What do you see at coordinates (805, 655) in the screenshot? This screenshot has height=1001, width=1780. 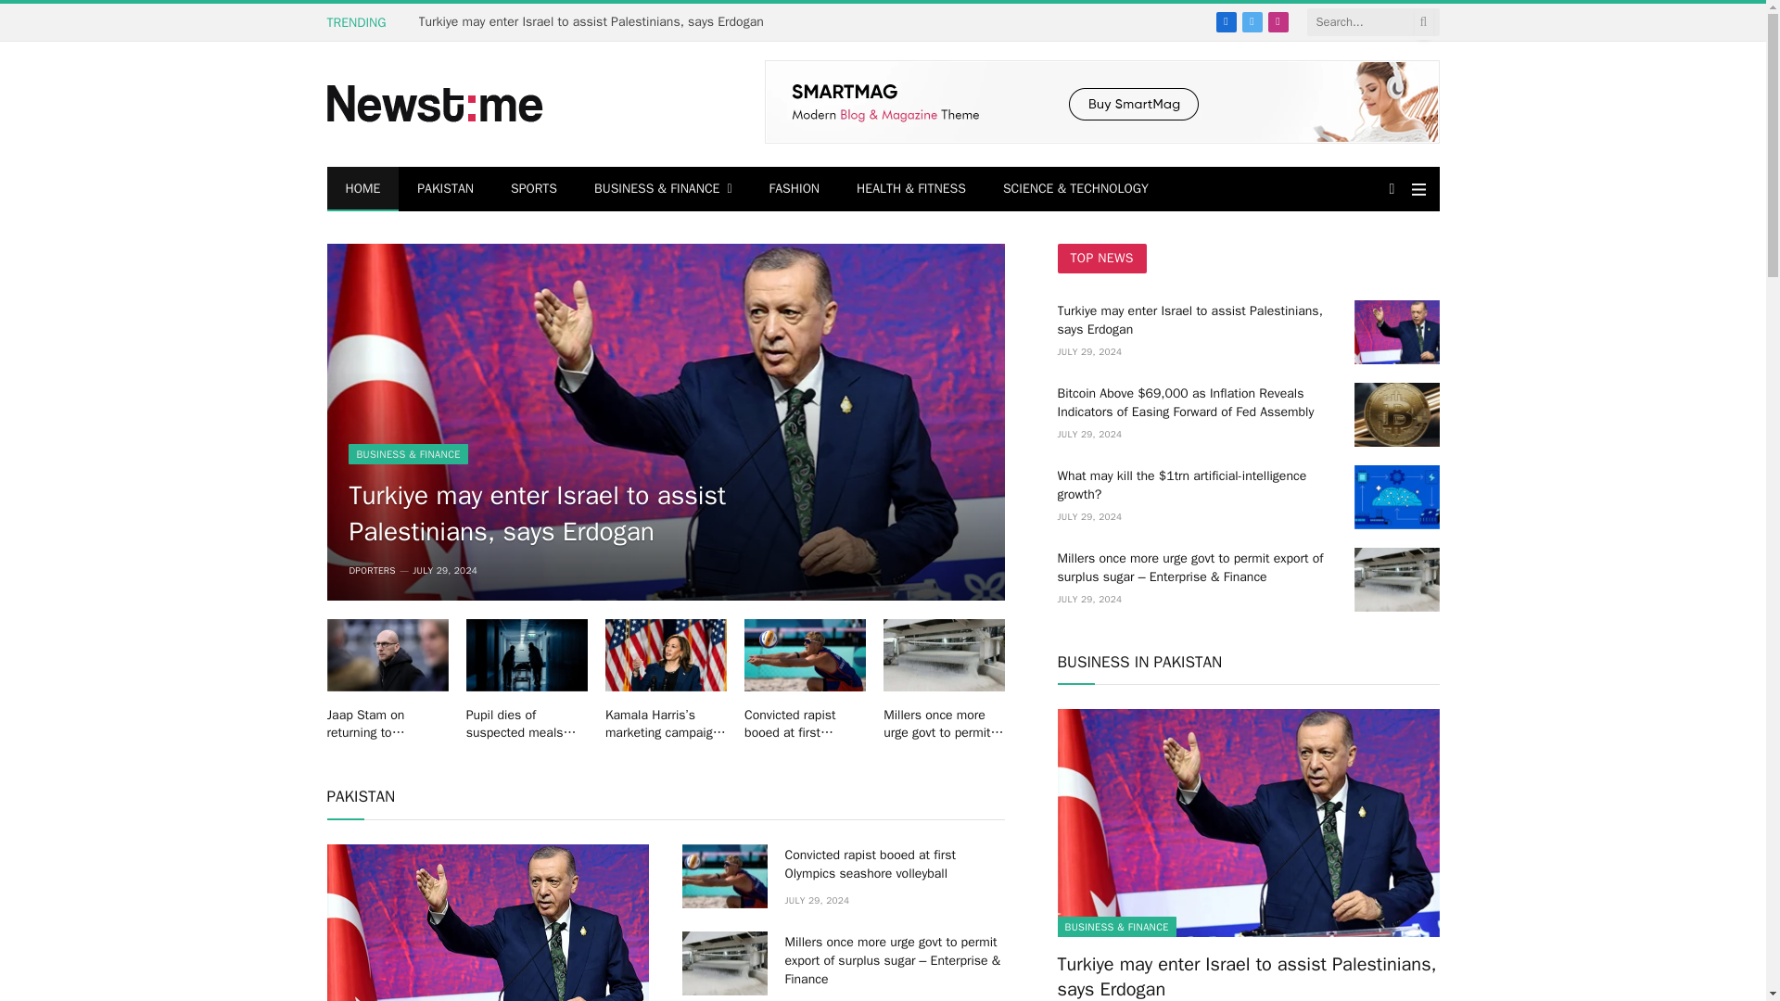 I see `Convicted rapist booed at first Olympics seashore volleyball` at bounding box center [805, 655].